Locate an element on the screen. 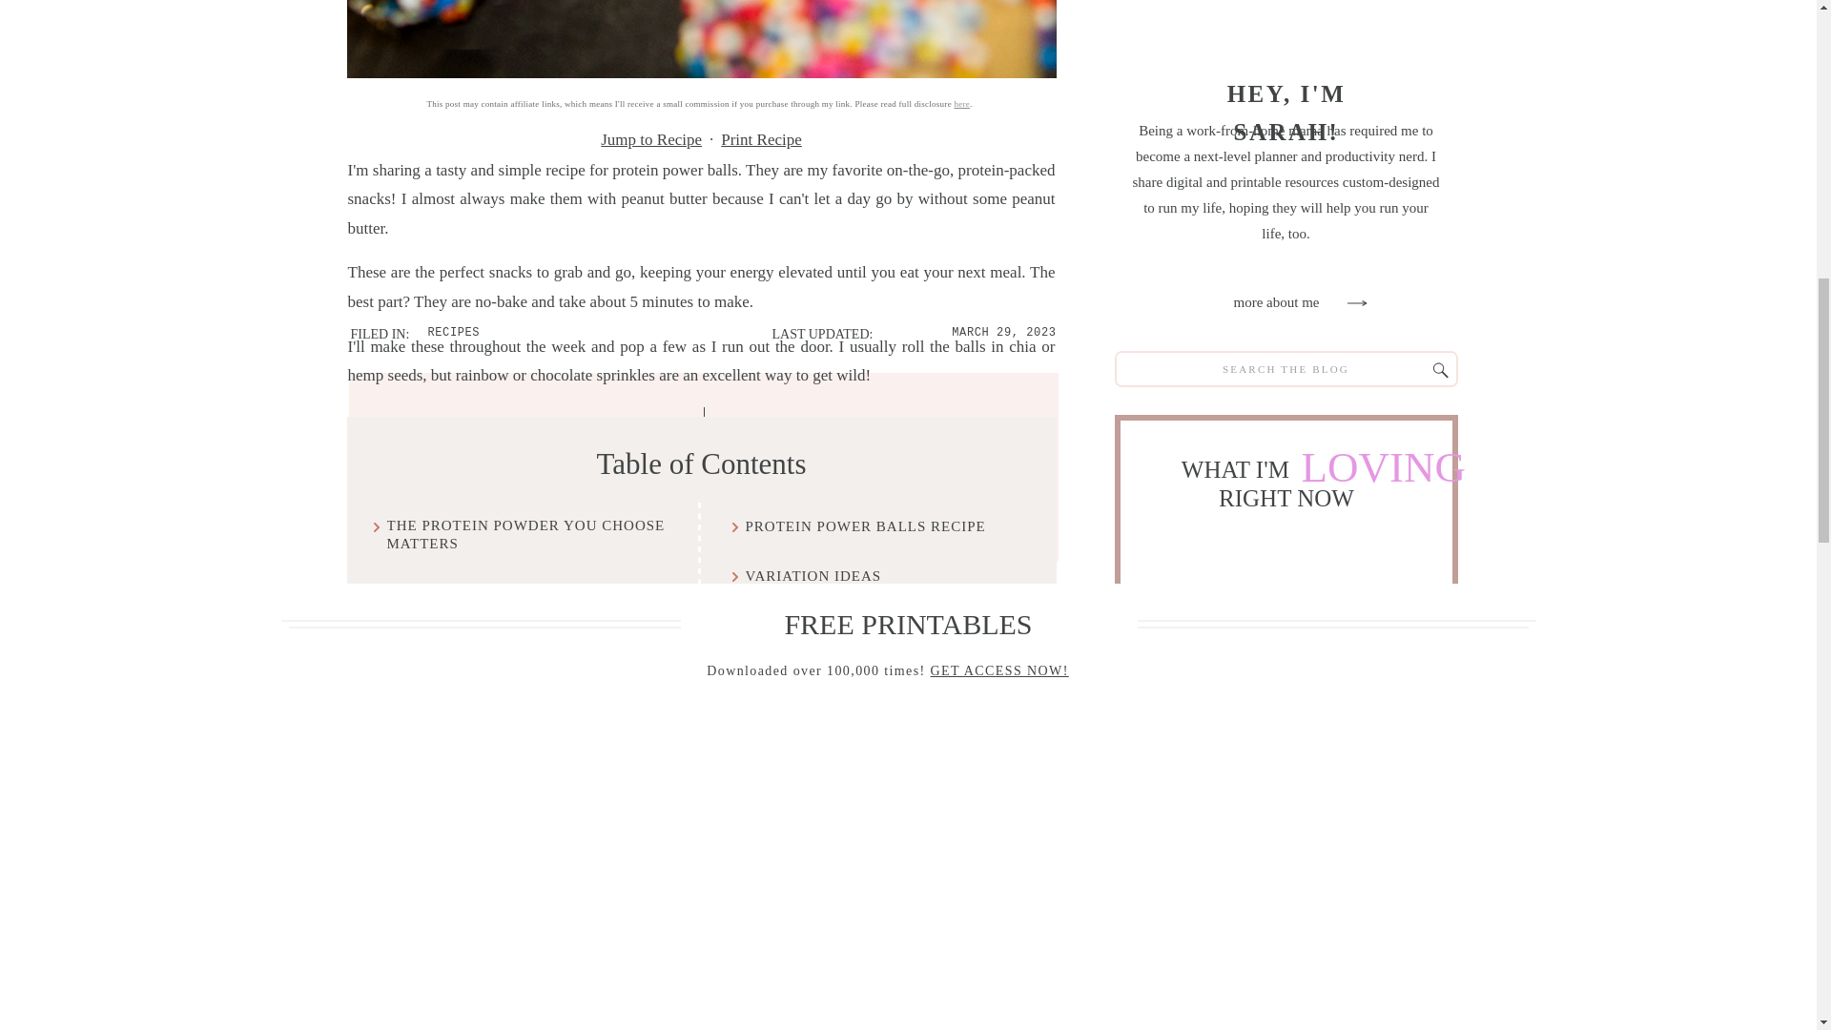  magnetic rotating  iPad stand is located at coordinates (1359, 867).